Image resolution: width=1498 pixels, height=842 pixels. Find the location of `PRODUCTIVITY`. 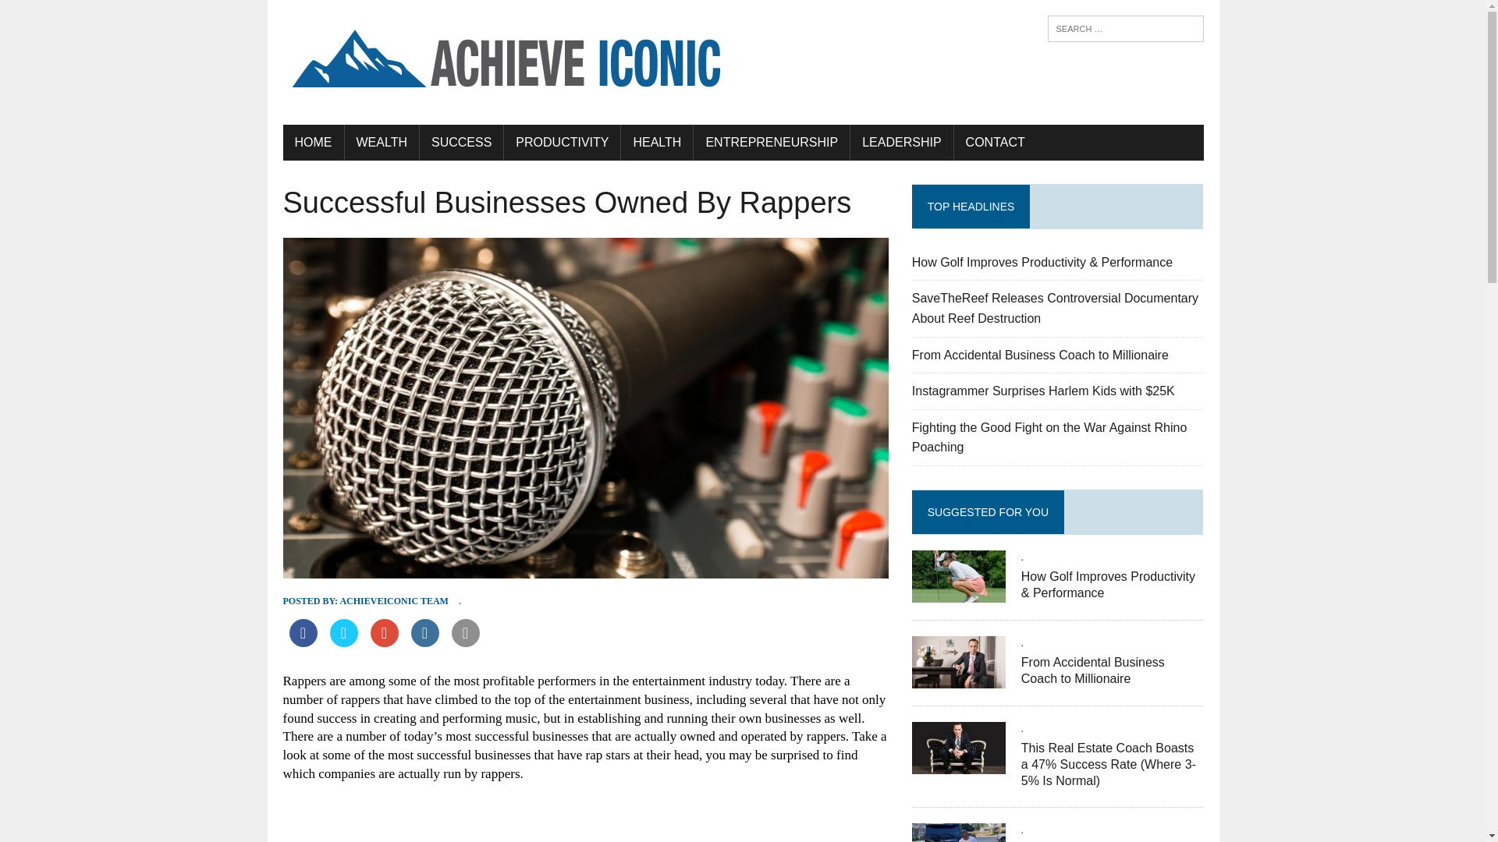

PRODUCTIVITY is located at coordinates (562, 142).